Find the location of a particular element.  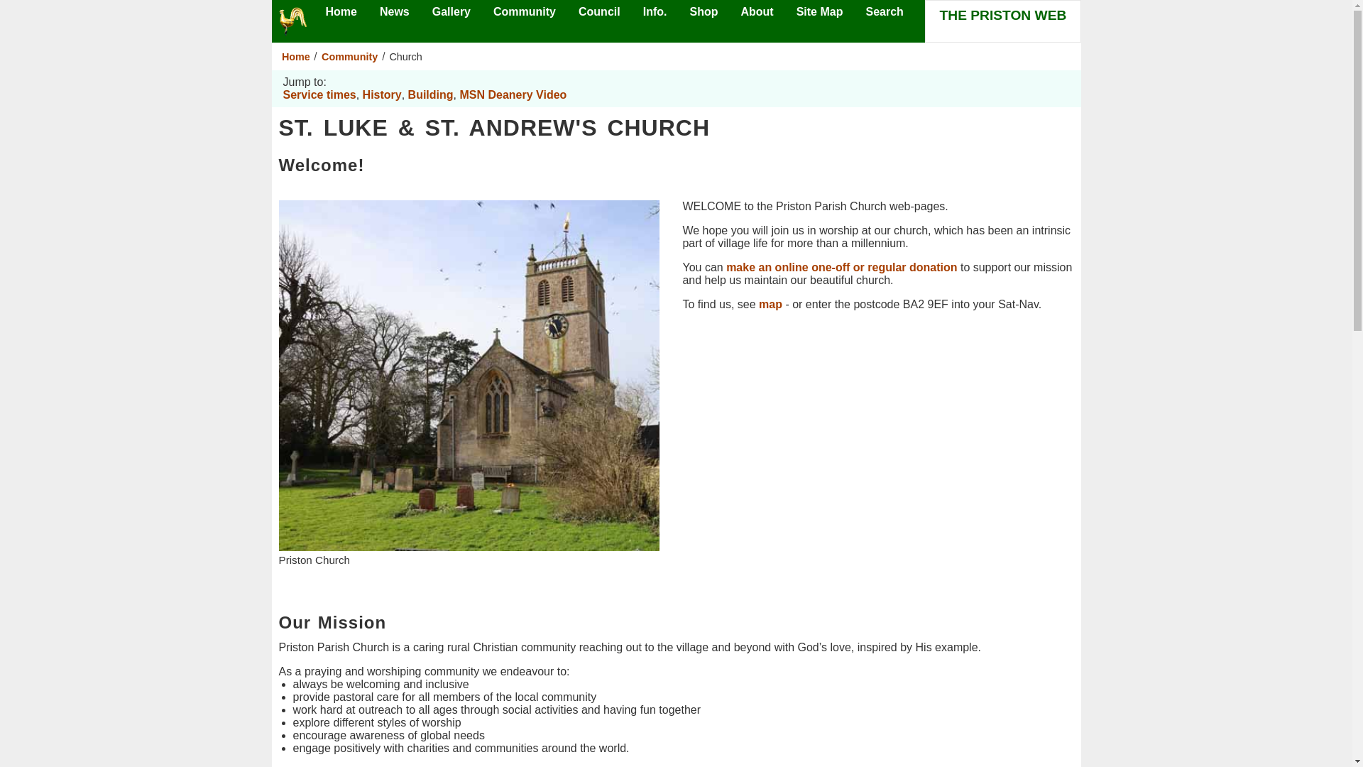

Council is located at coordinates (599, 11).